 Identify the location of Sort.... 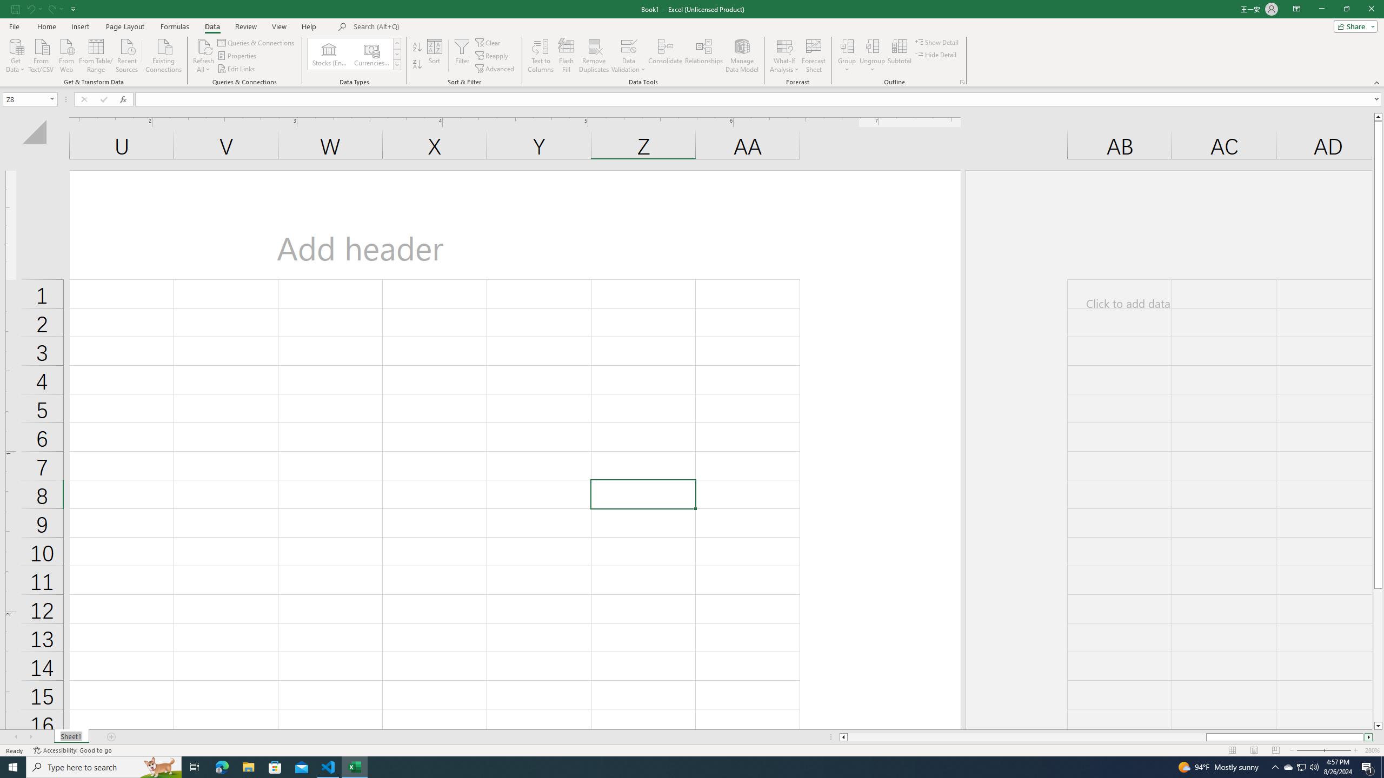
(435, 56).